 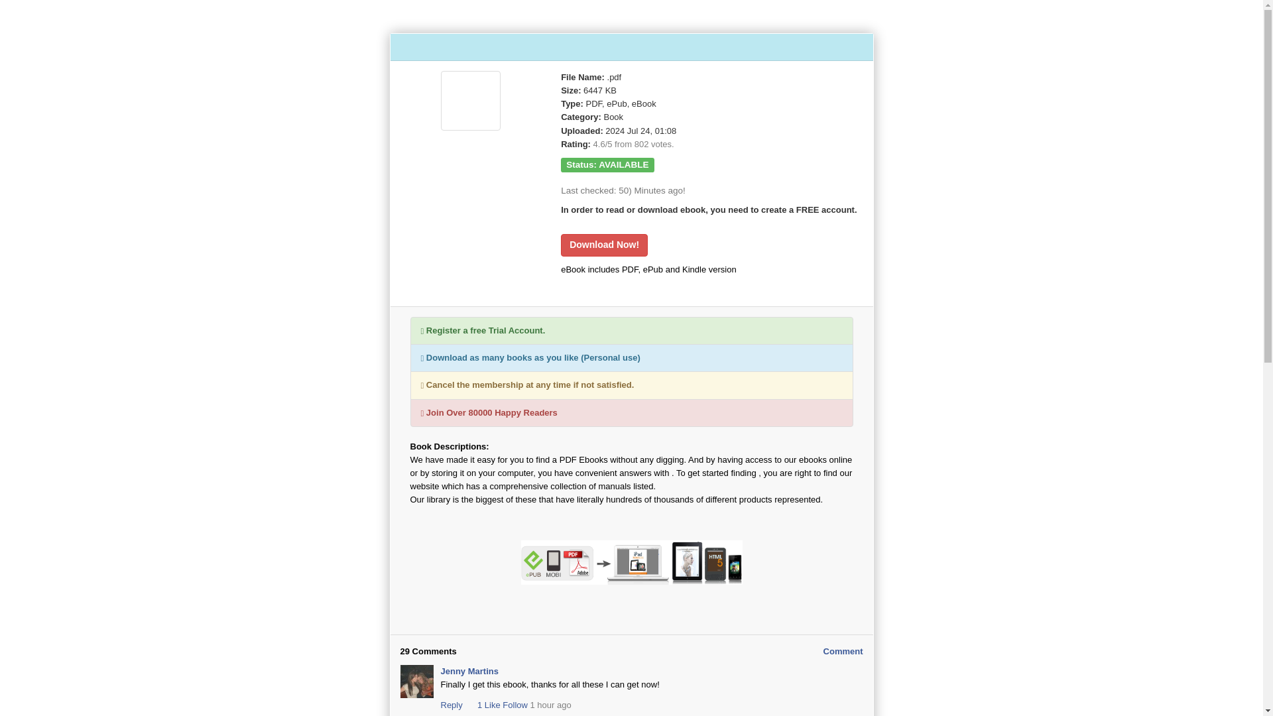 I want to click on Download Now!, so click(x=605, y=245).